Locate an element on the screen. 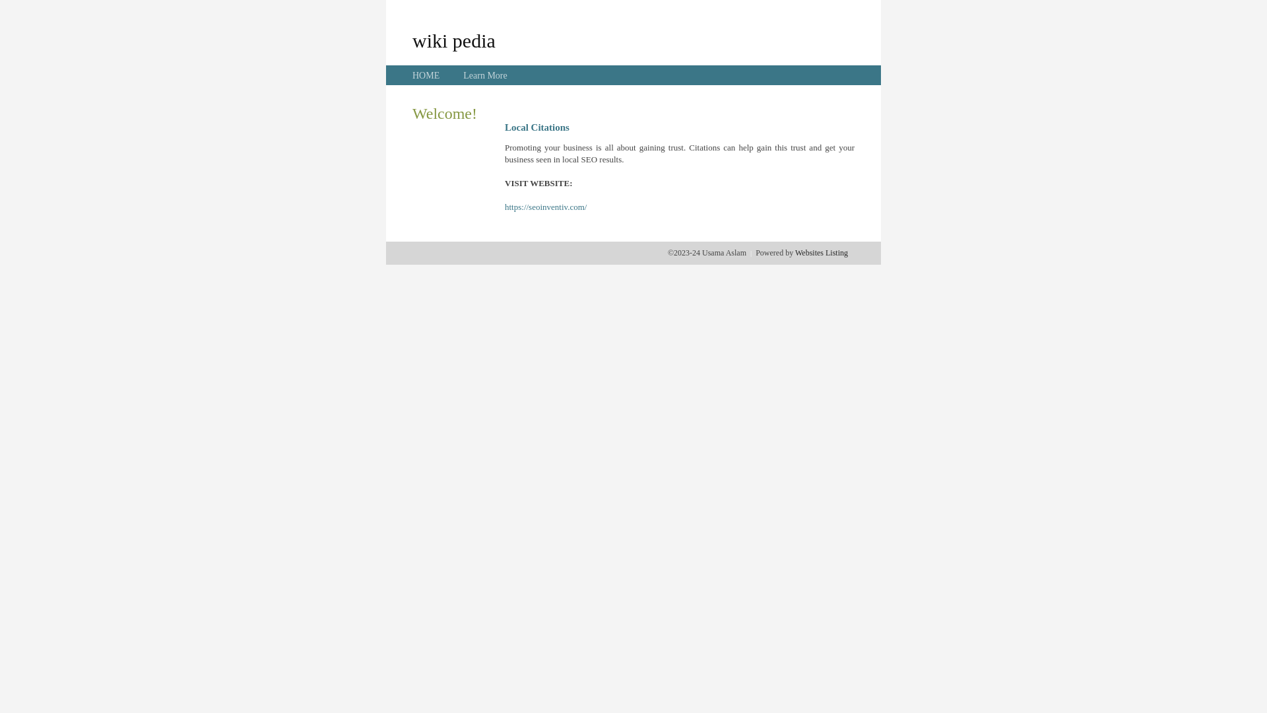 The height and width of the screenshot is (713, 1267). Websites Listing is located at coordinates (822, 253).